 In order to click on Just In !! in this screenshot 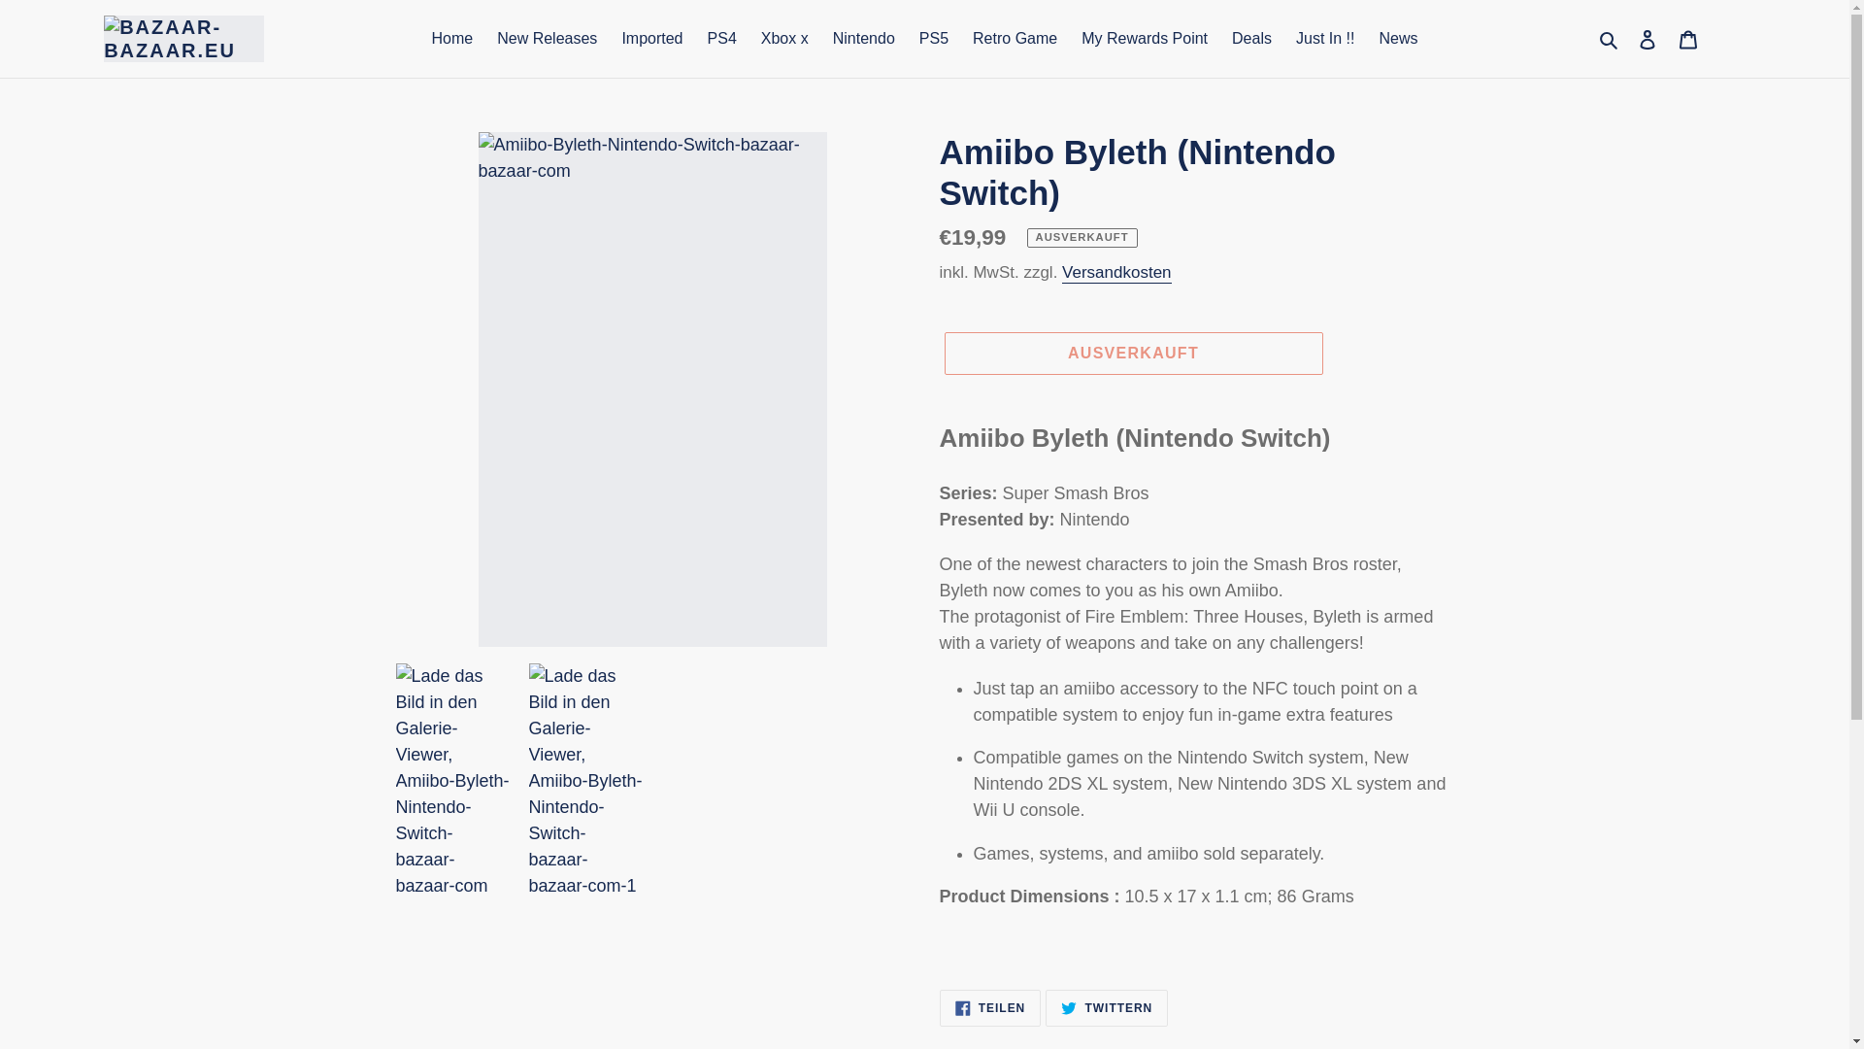, I will do `click(1324, 39)`.